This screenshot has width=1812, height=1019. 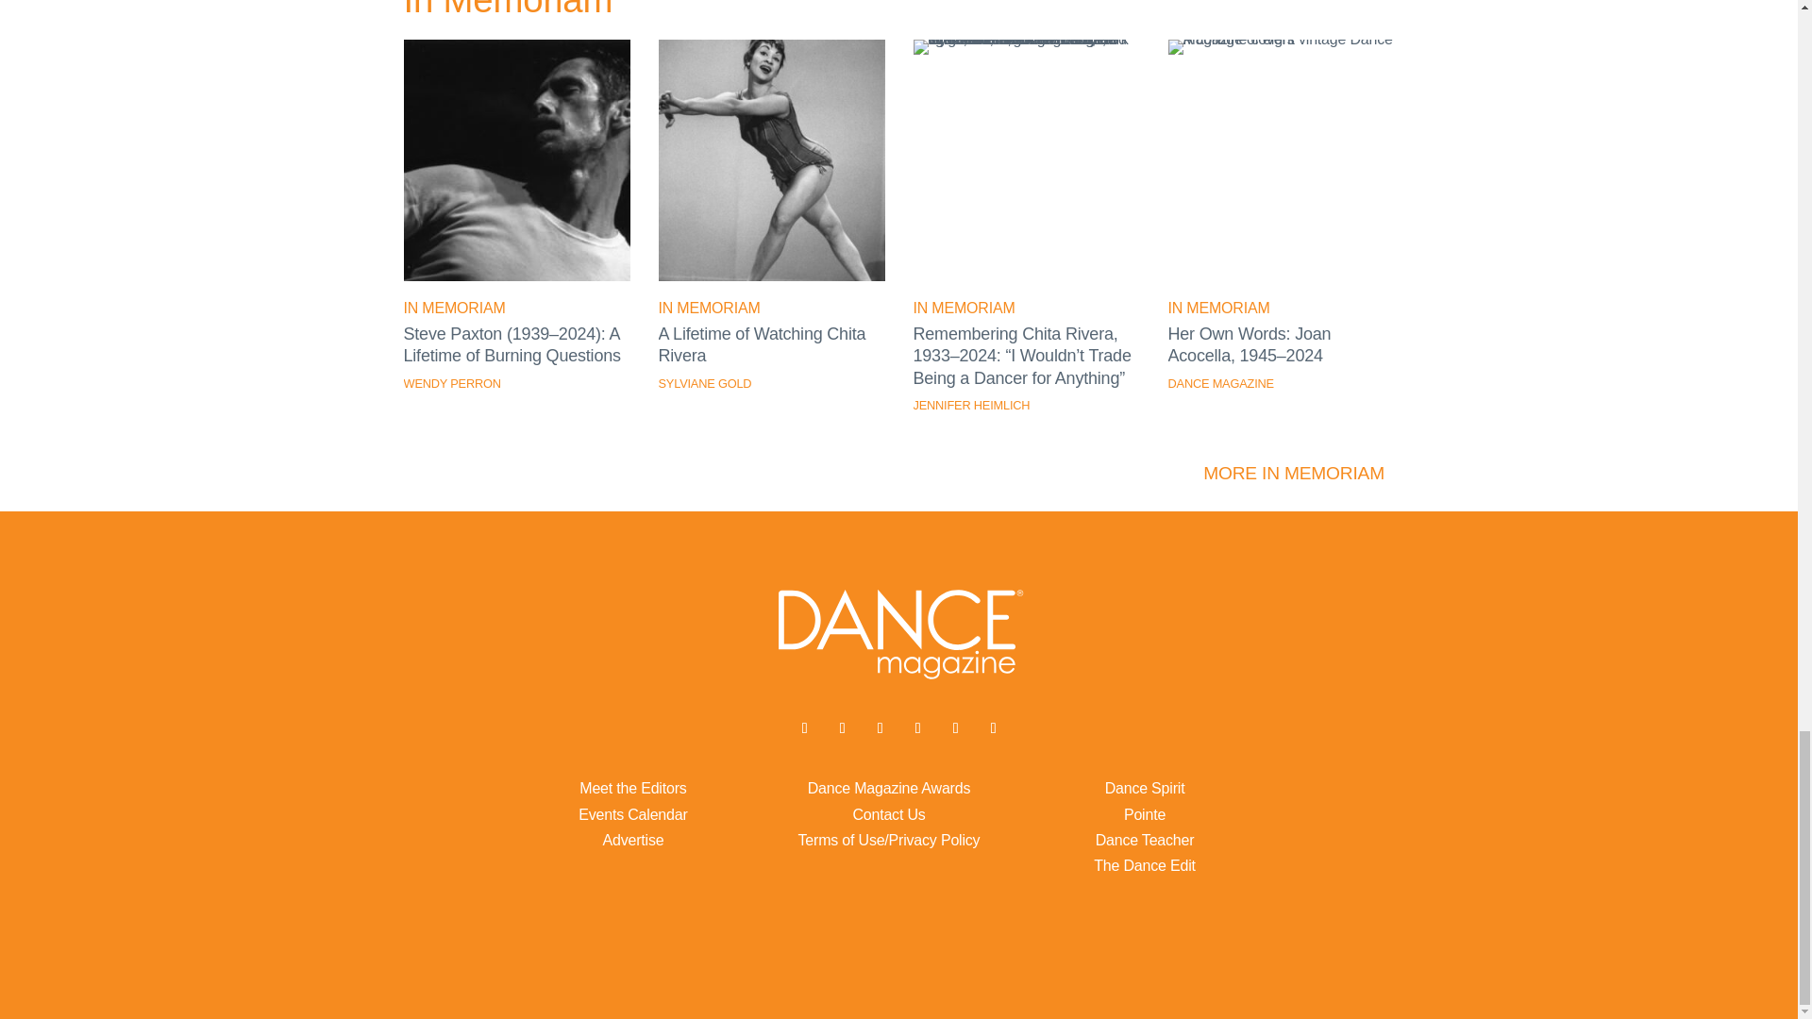 I want to click on A Lifetime of Watching Chita Rivera, so click(x=772, y=276).